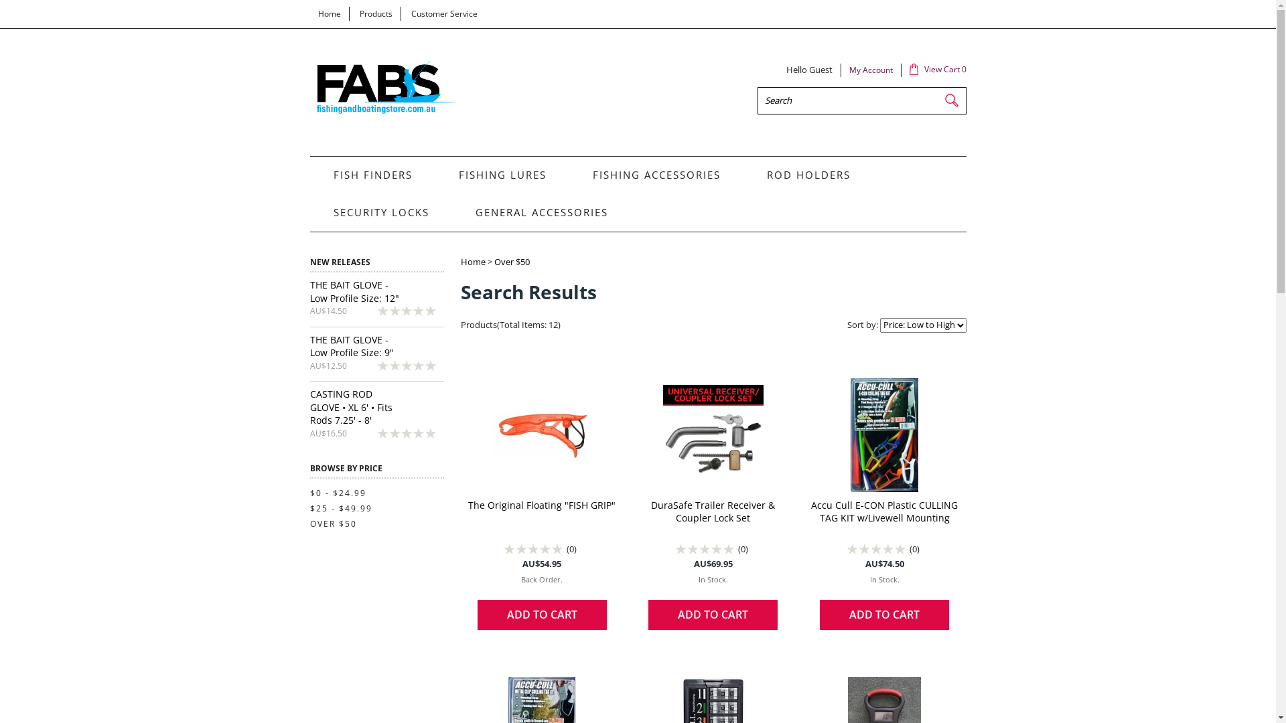  I want to click on $0 - $24.99, so click(338, 493).